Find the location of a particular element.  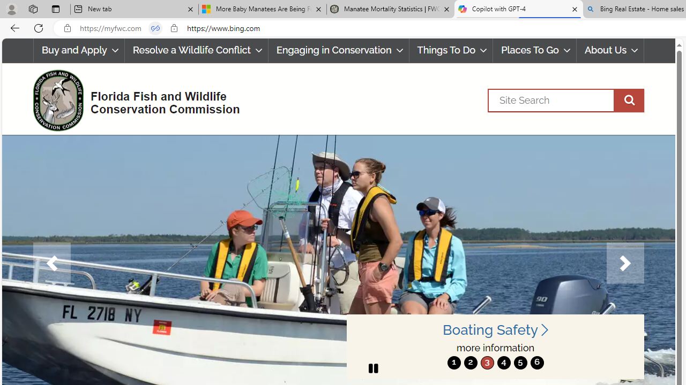

move to slide 3 is located at coordinates (487, 363).